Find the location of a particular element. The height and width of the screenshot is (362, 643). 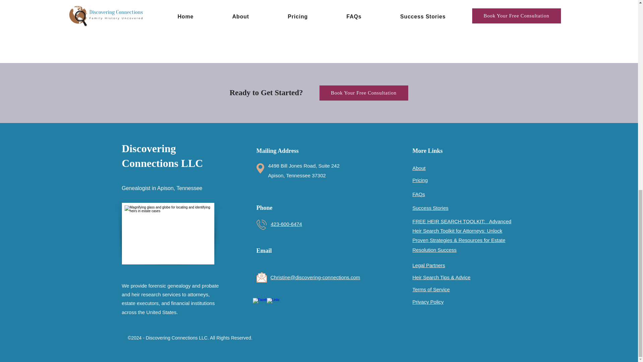

Pricing is located at coordinates (420, 180).